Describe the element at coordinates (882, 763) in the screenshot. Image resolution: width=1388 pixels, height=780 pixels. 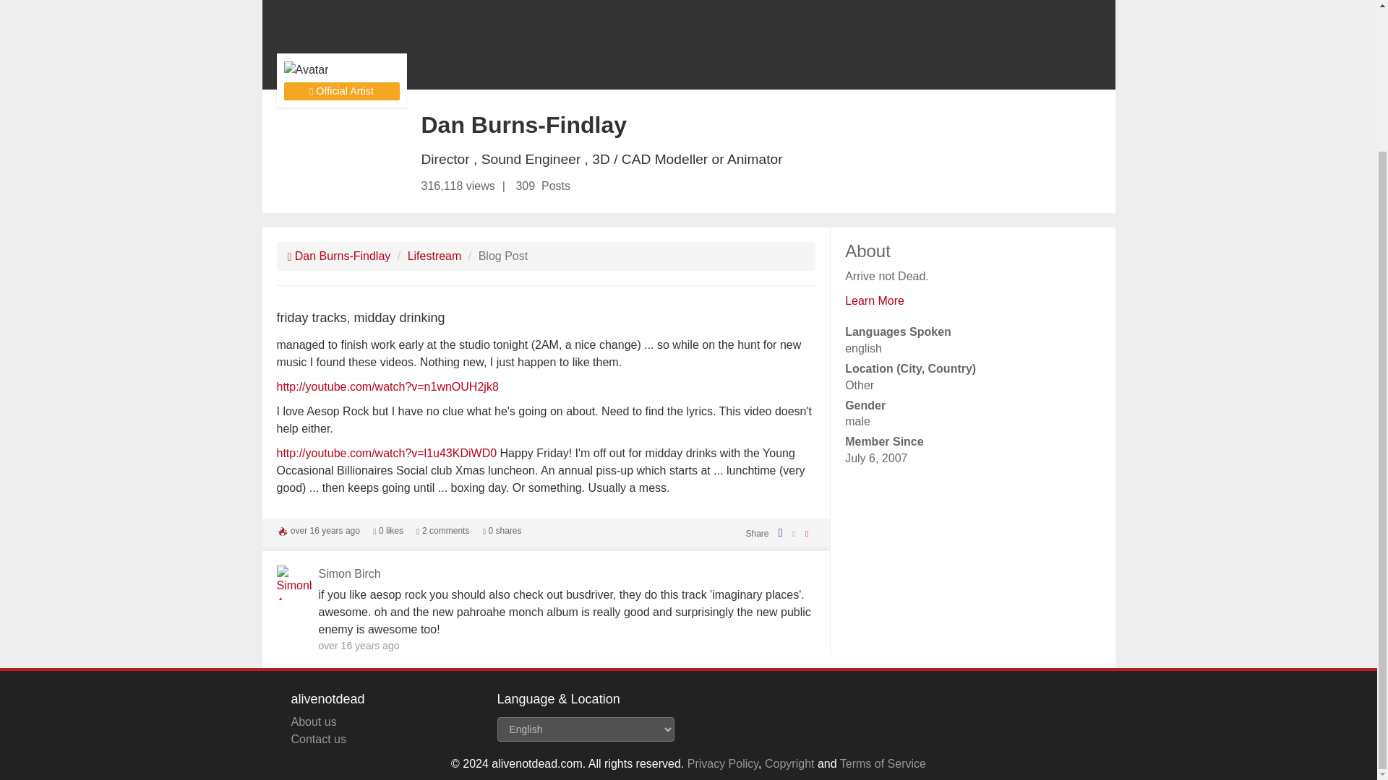
I see `Terms of Service` at that location.